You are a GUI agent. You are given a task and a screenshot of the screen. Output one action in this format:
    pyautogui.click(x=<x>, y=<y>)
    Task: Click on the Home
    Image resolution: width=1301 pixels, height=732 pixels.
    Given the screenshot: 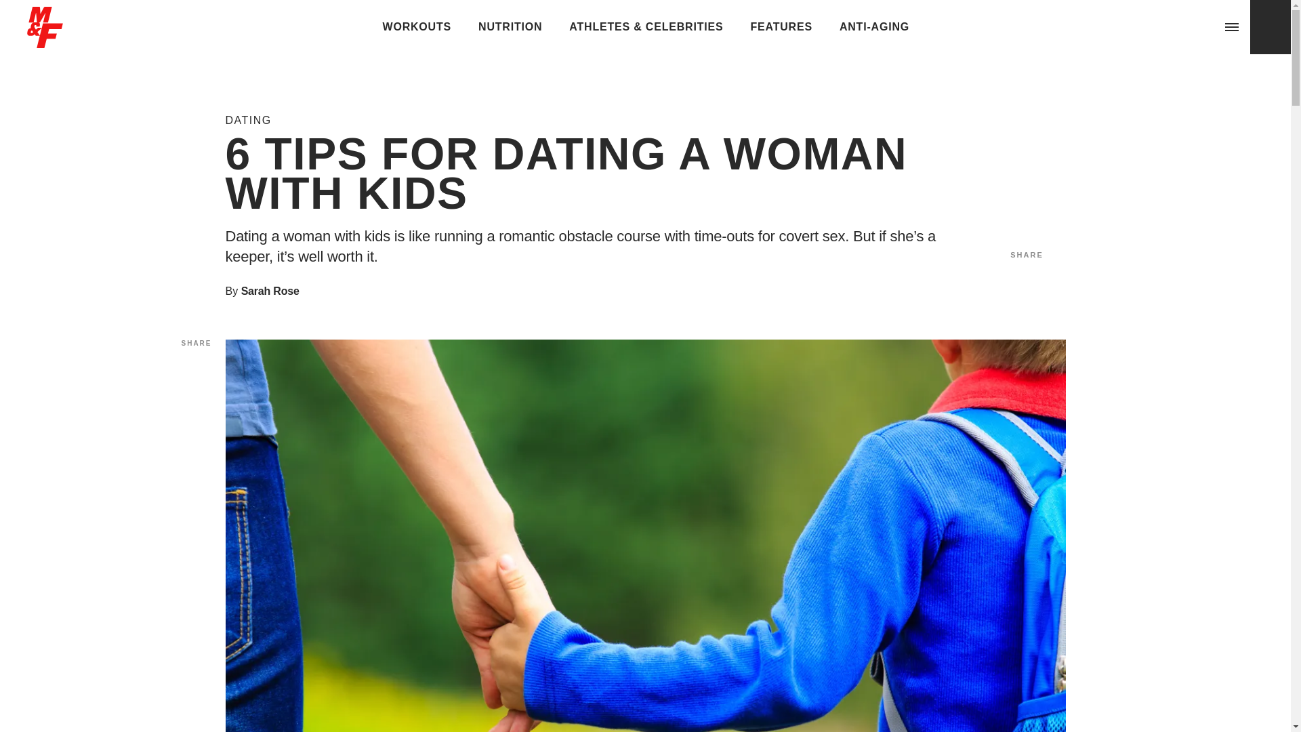 What is the action you would take?
    pyautogui.click(x=45, y=42)
    